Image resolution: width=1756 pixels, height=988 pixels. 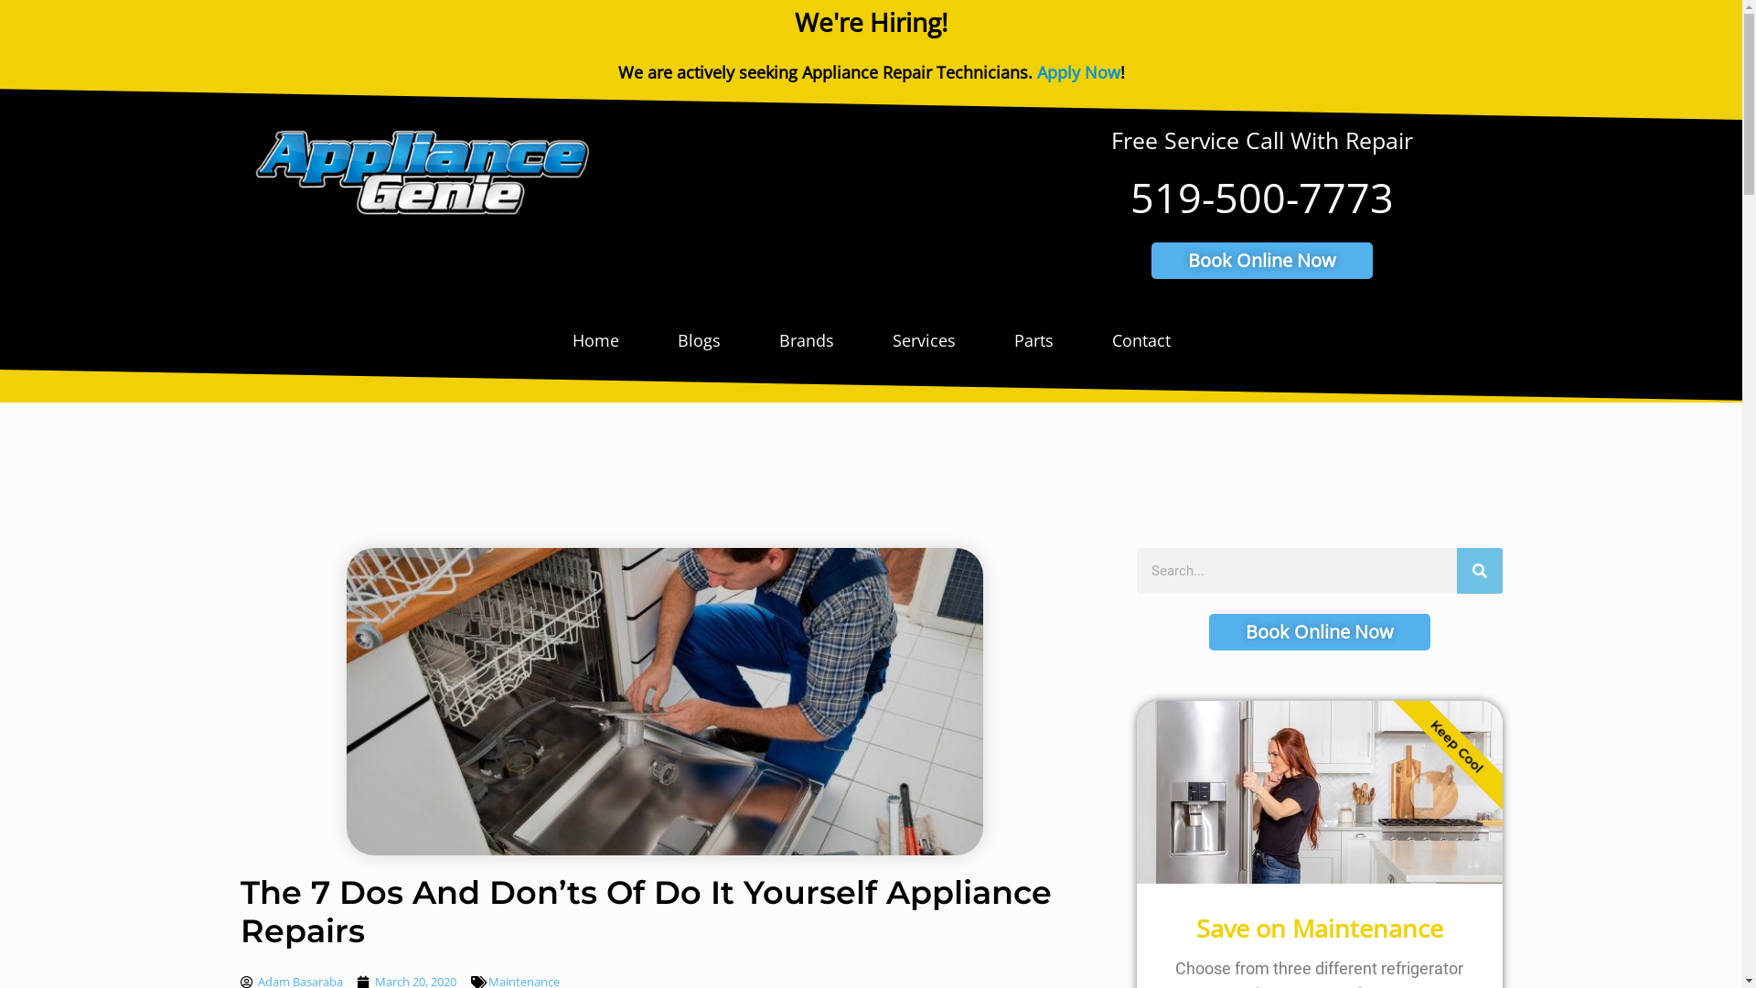 What do you see at coordinates (807, 340) in the screenshot?
I see `Brands` at bounding box center [807, 340].